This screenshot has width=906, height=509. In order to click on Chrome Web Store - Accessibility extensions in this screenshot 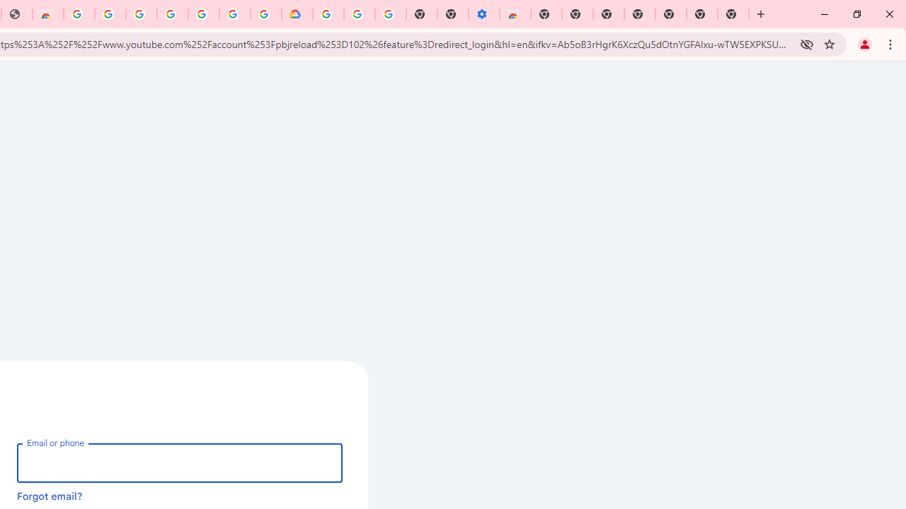, I will do `click(515, 14)`.